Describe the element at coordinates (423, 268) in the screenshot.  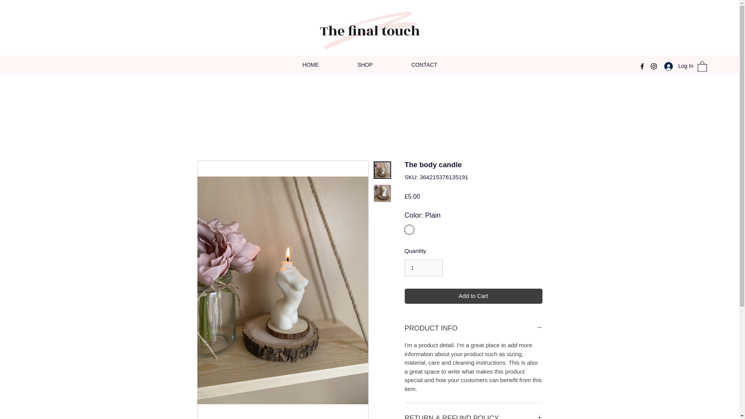
I see `1` at that location.